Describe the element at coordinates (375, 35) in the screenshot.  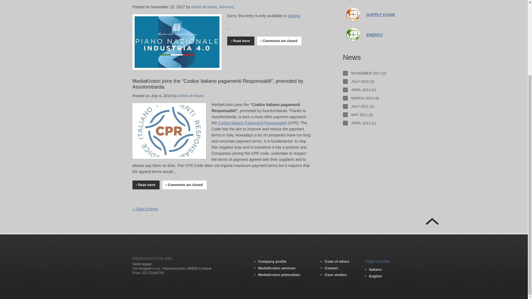
I see `Energy` at that location.